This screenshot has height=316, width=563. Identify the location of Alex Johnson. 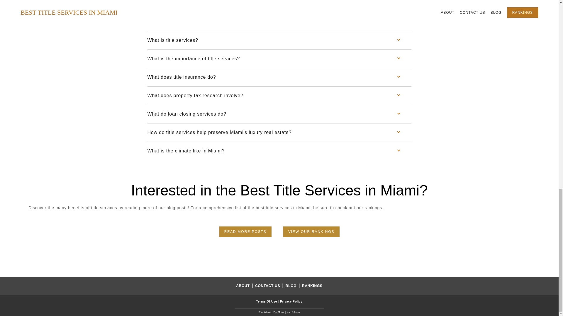
(294, 312).